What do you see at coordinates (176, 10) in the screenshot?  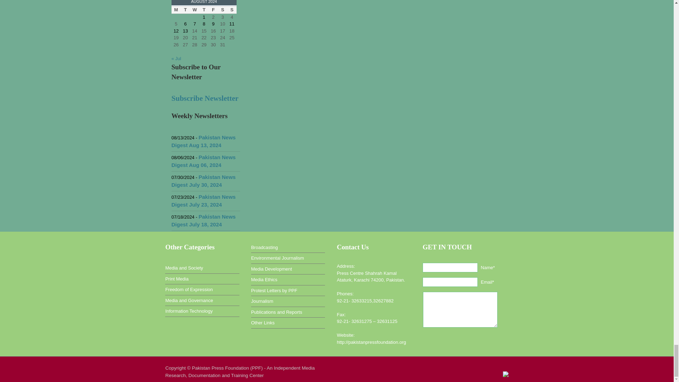 I see `Monday` at bounding box center [176, 10].